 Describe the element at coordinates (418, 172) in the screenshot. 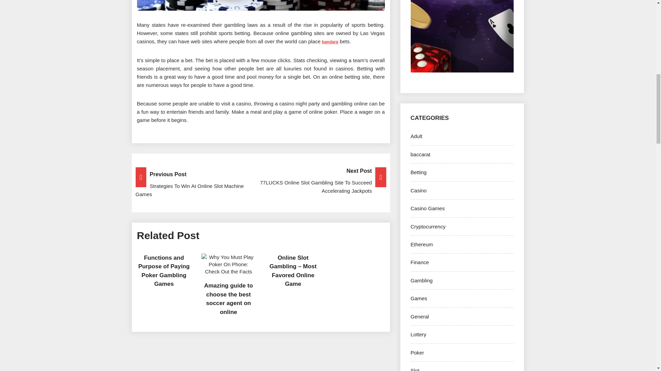

I see `Betting` at that location.